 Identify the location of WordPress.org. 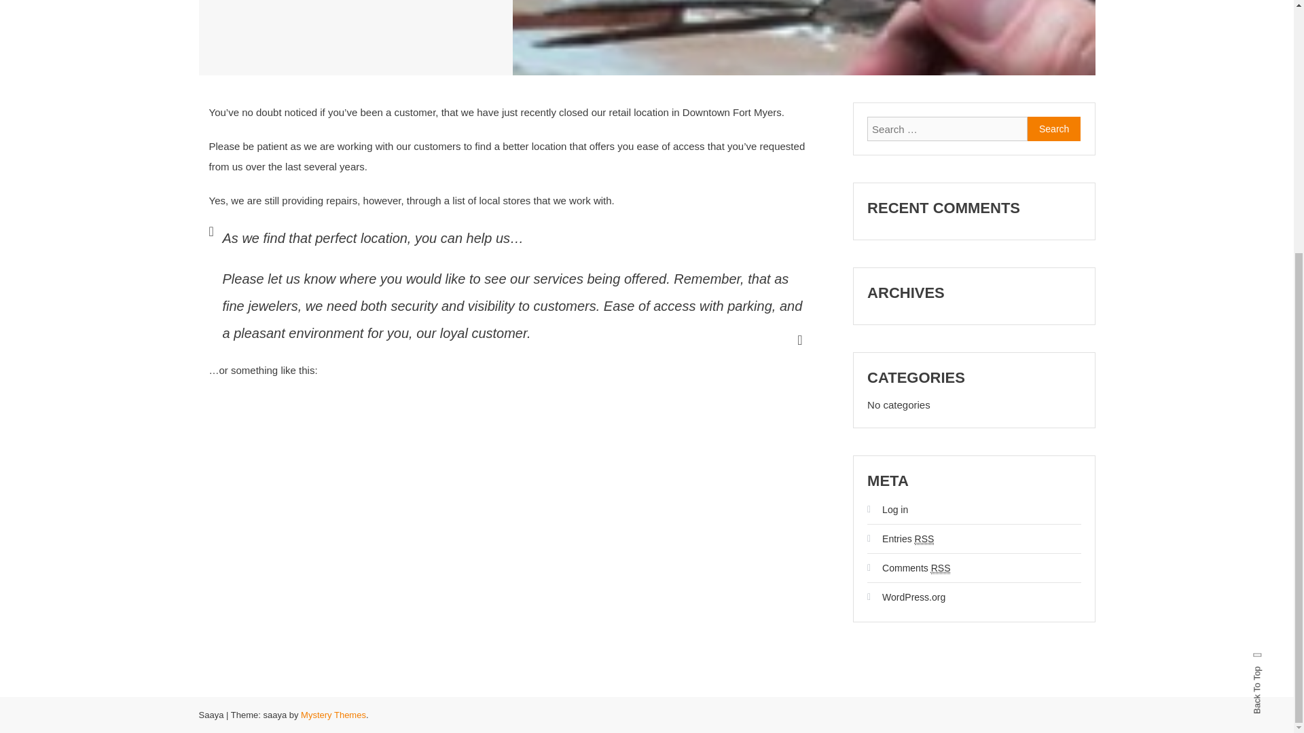
(906, 597).